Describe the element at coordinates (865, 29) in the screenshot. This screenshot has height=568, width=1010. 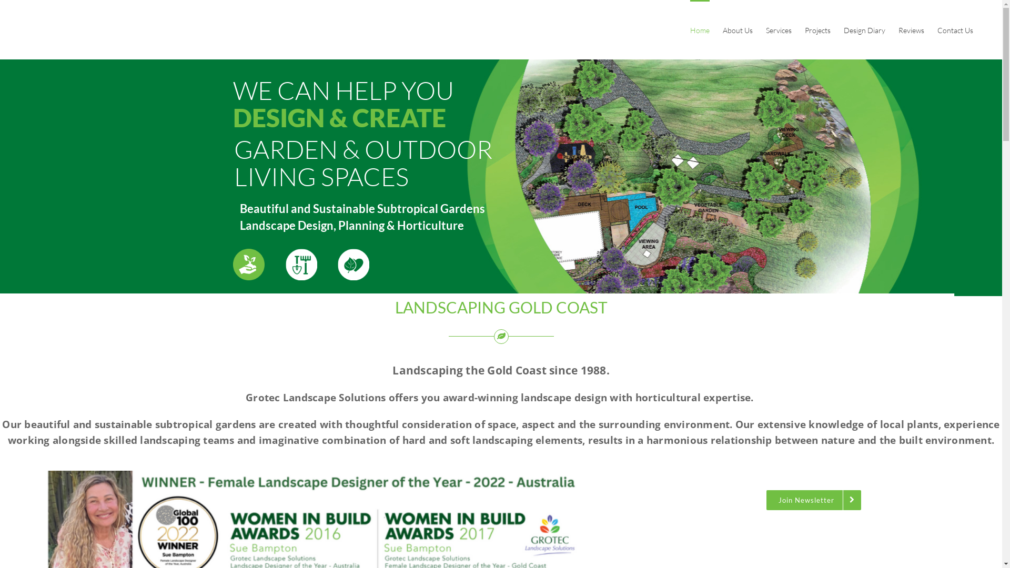
I see `Design Diary` at that location.